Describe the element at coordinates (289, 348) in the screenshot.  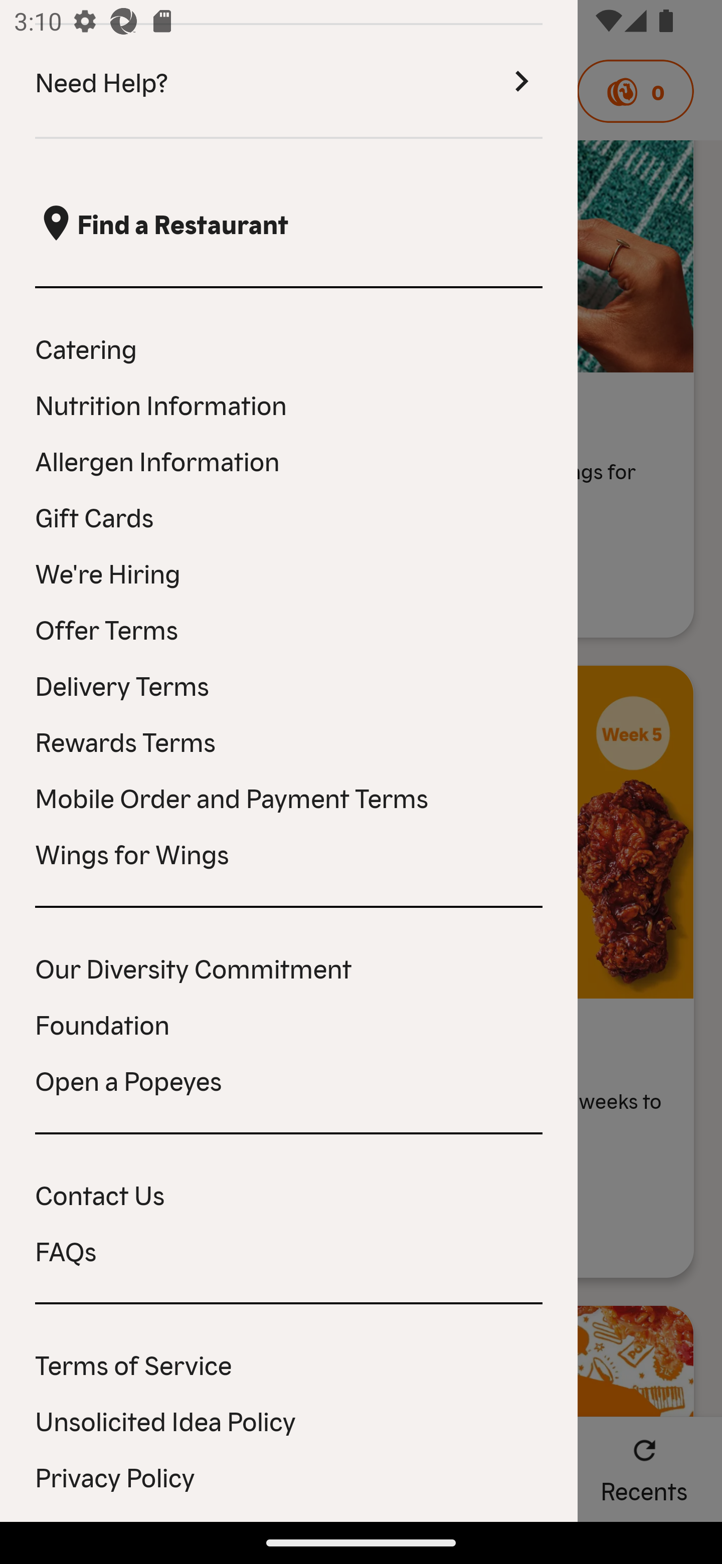
I see `Catering` at that location.